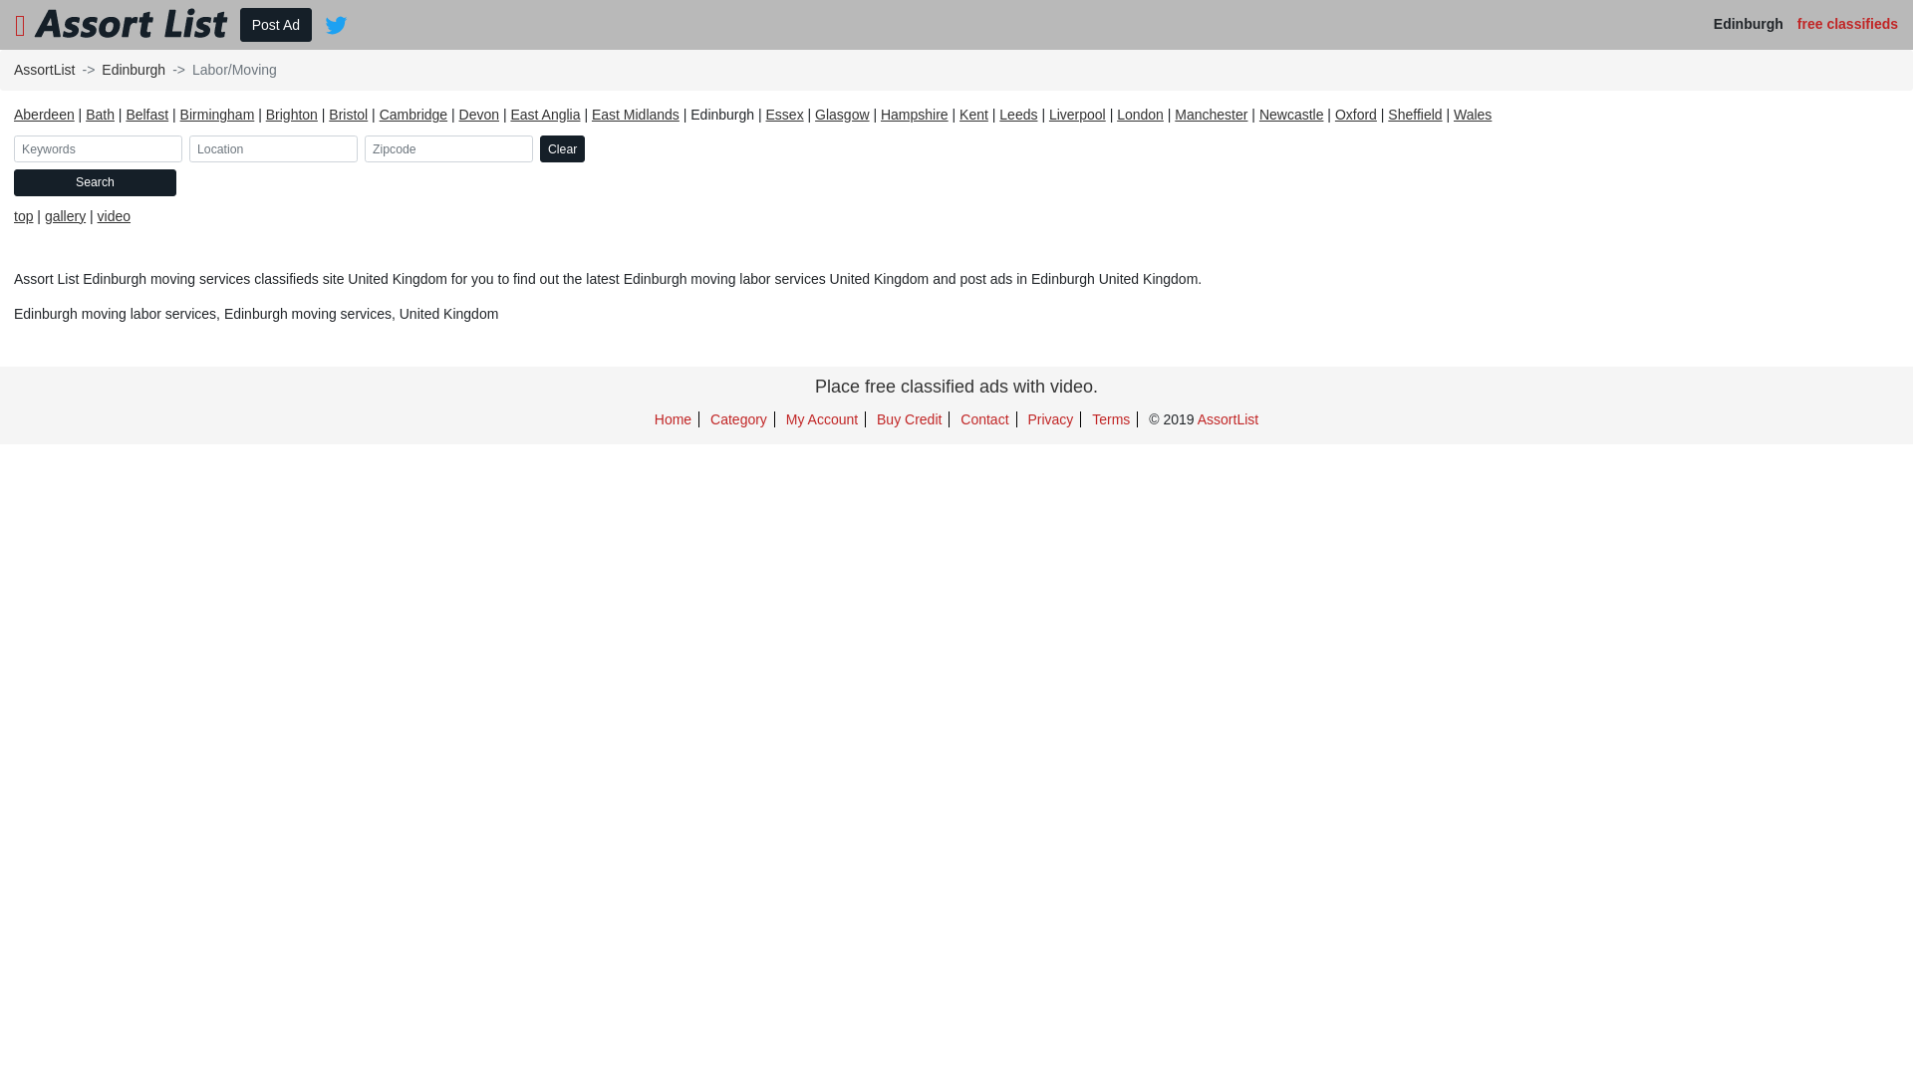 The image size is (1913, 1076). Describe the element at coordinates (66, 216) in the screenshot. I see `gallery` at that location.